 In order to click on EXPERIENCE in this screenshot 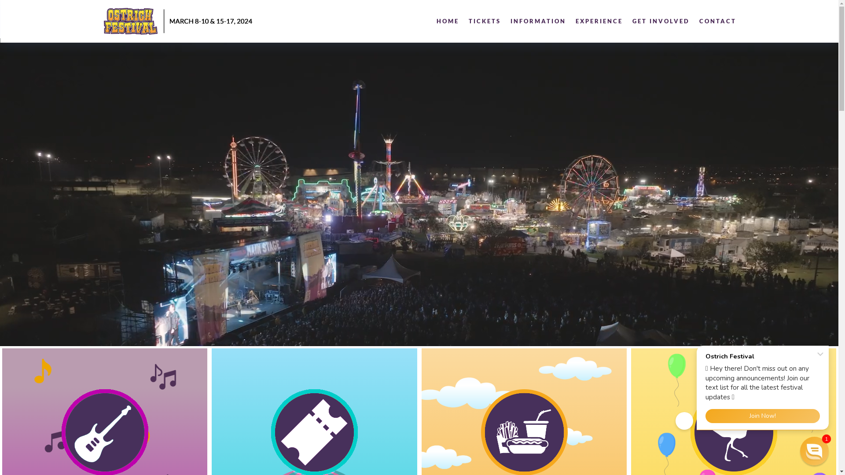, I will do `click(599, 21)`.